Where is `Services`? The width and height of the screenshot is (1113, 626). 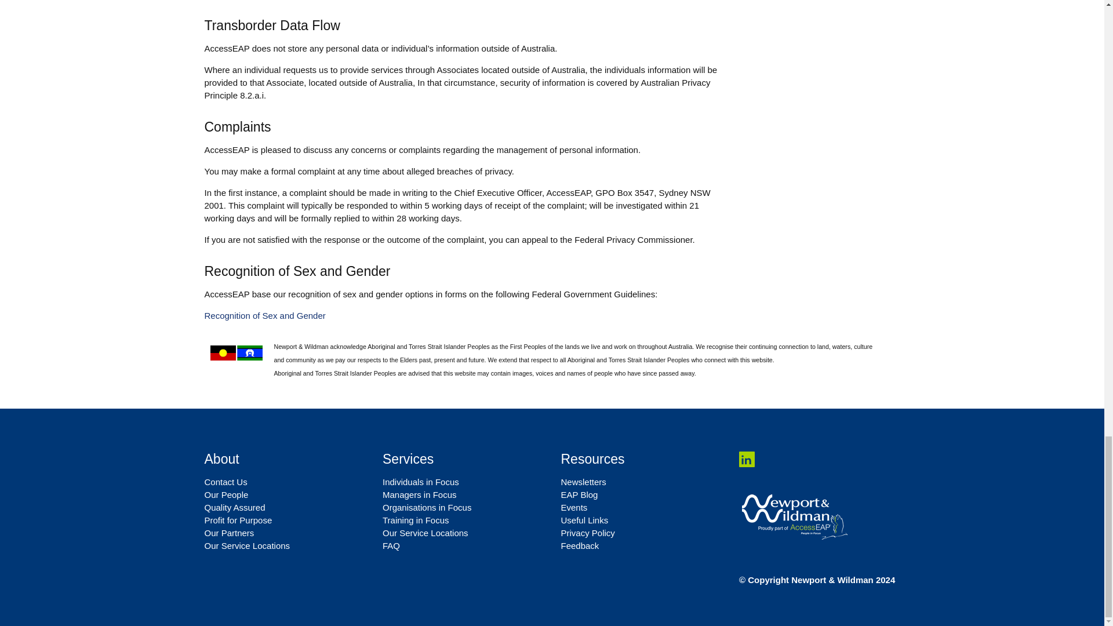
Services is located at coordinates (408, 458).